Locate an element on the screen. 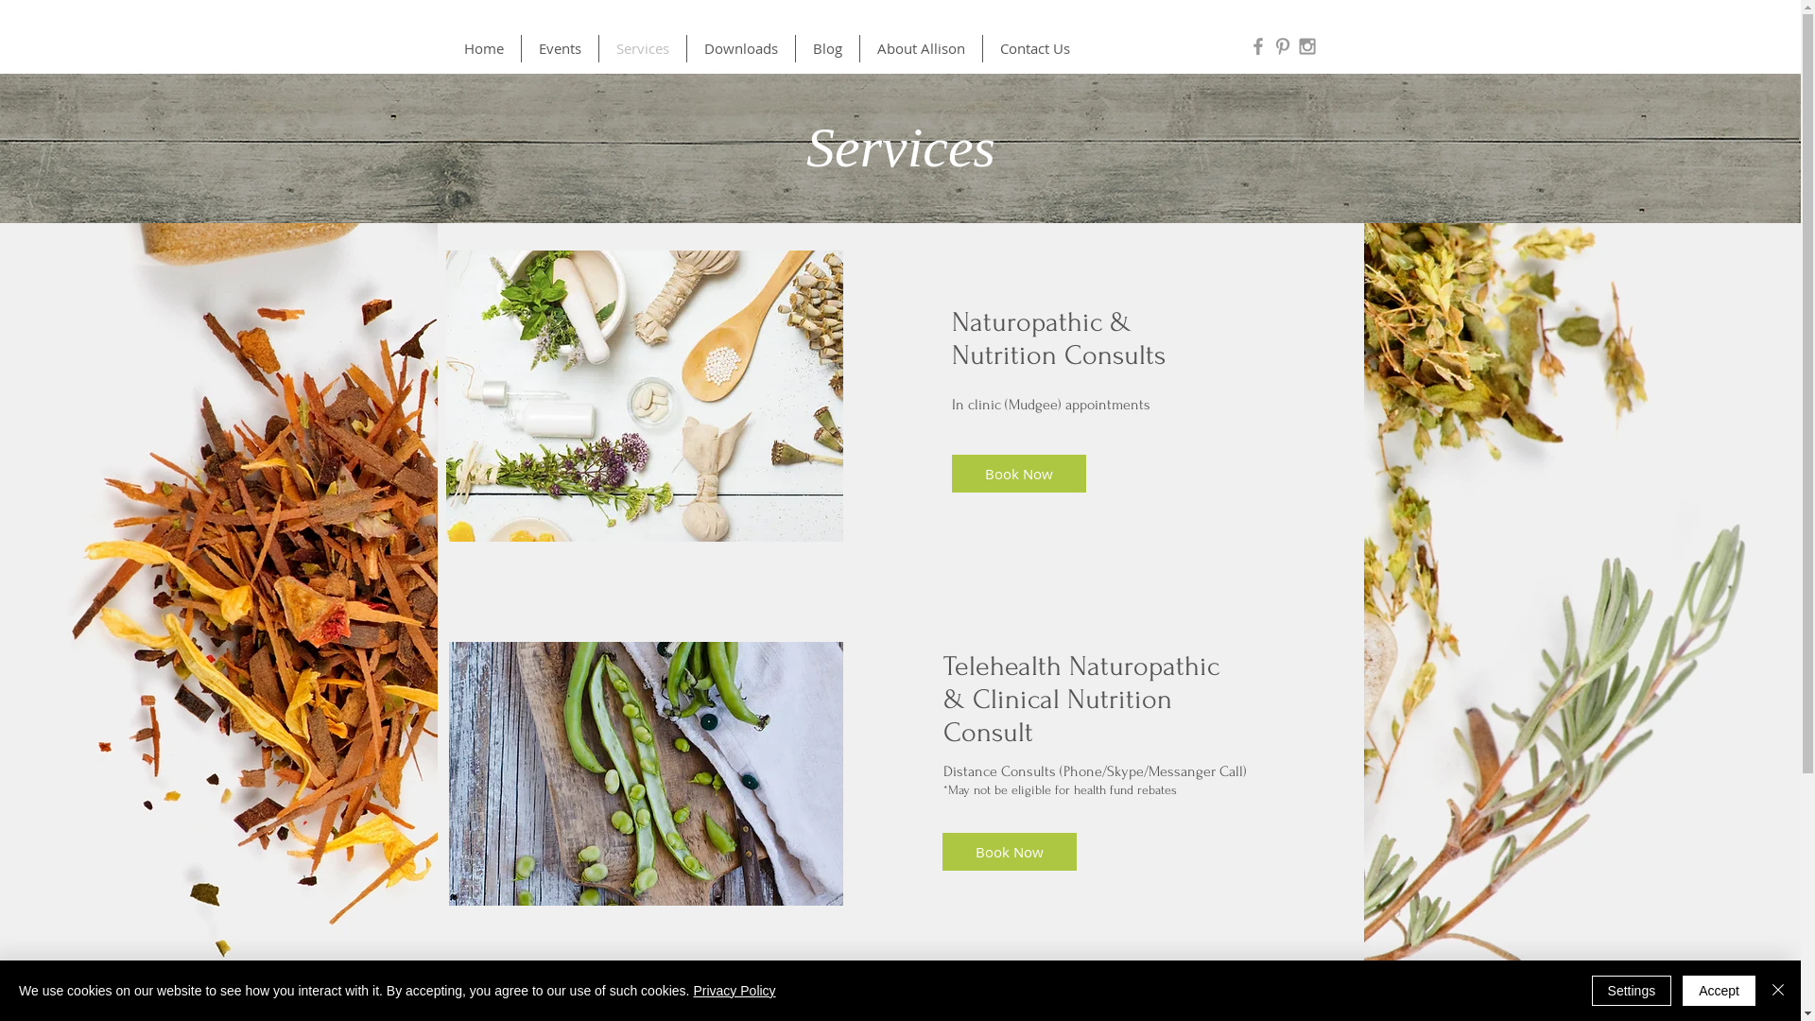 The width and height of the screenshot is (1815, 1021). Events is located at coordinates (560, 49).